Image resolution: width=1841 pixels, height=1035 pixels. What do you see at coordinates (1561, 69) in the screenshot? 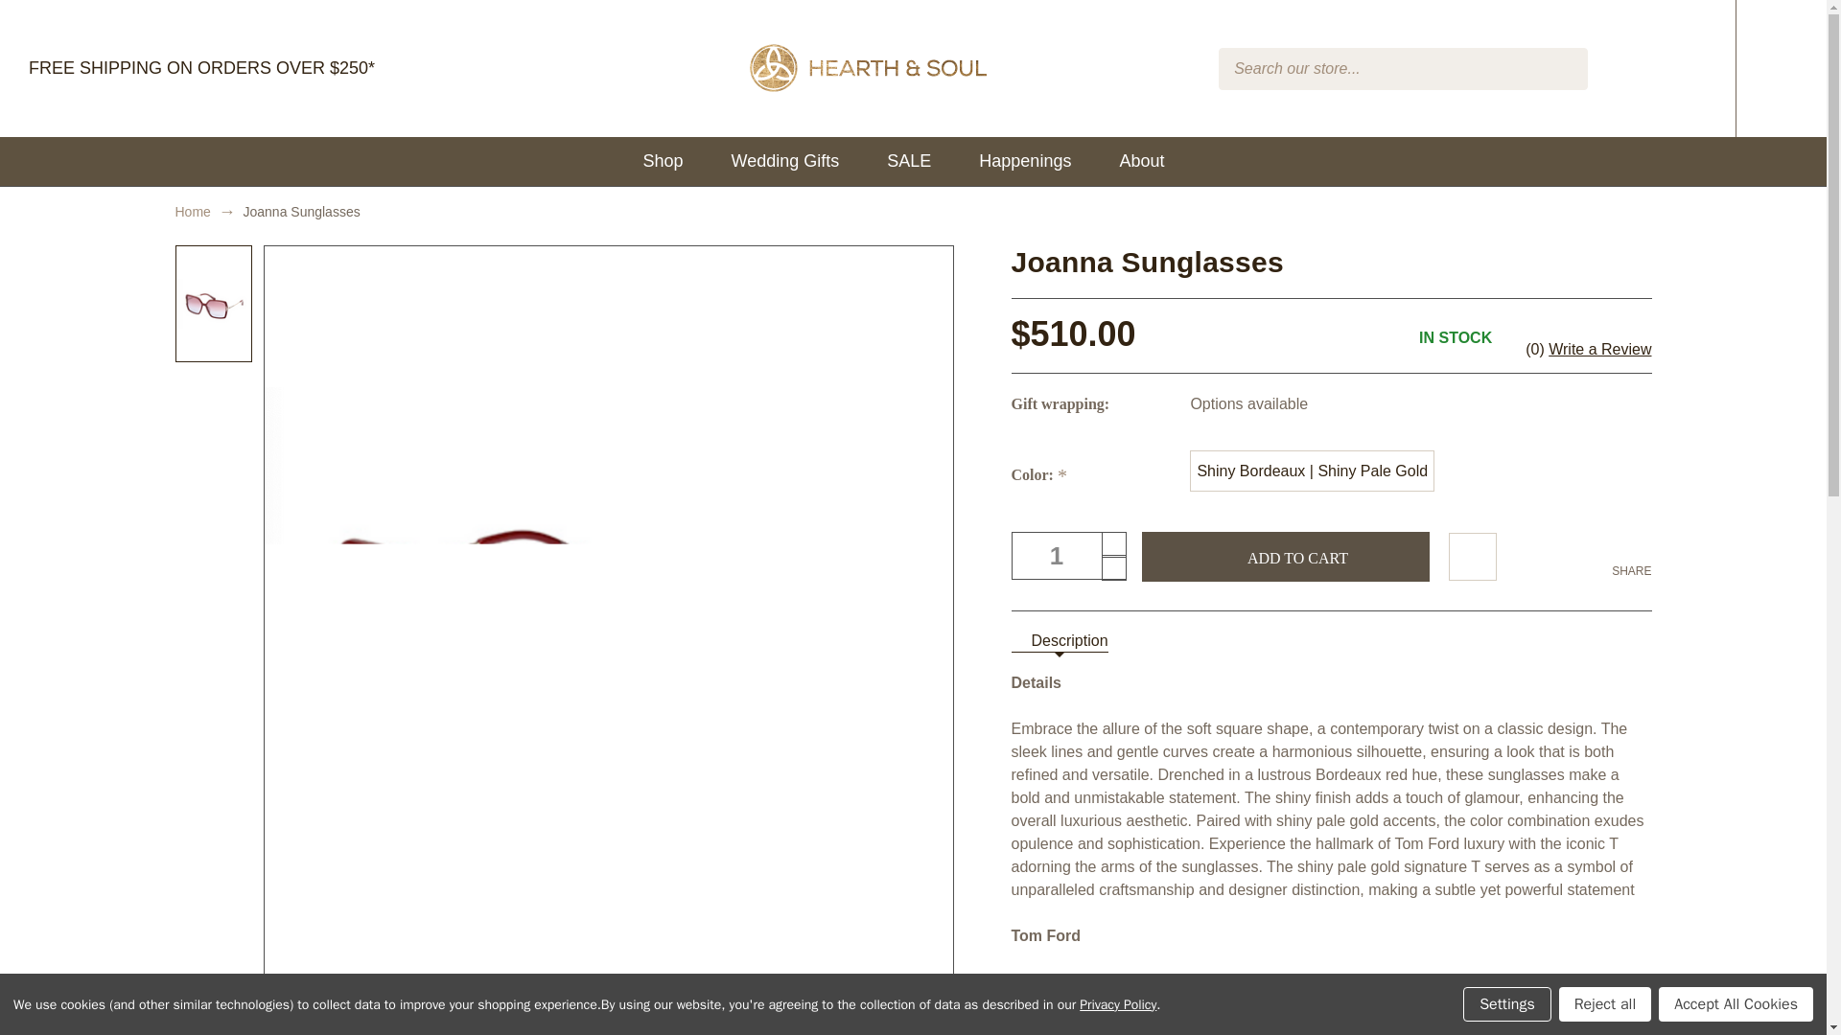
I see `SEARCH` at bounding box center [1561, 69].